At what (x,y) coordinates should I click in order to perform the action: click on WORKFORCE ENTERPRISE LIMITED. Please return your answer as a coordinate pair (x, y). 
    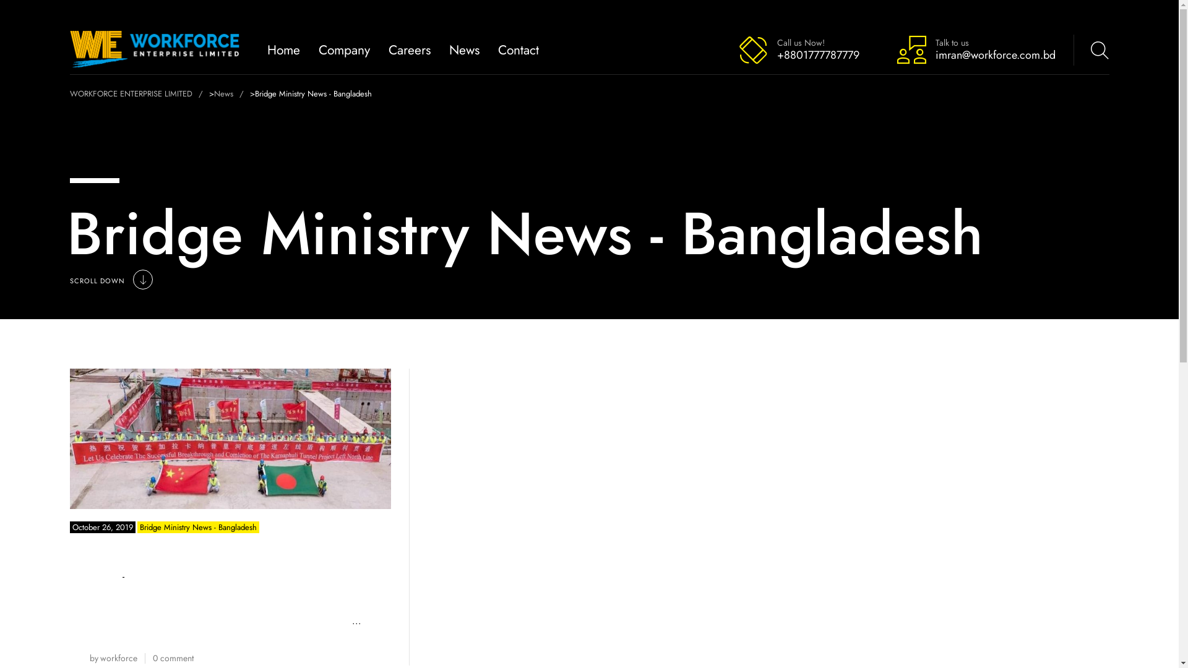
    Looking at the image, I should click on (139, 94).